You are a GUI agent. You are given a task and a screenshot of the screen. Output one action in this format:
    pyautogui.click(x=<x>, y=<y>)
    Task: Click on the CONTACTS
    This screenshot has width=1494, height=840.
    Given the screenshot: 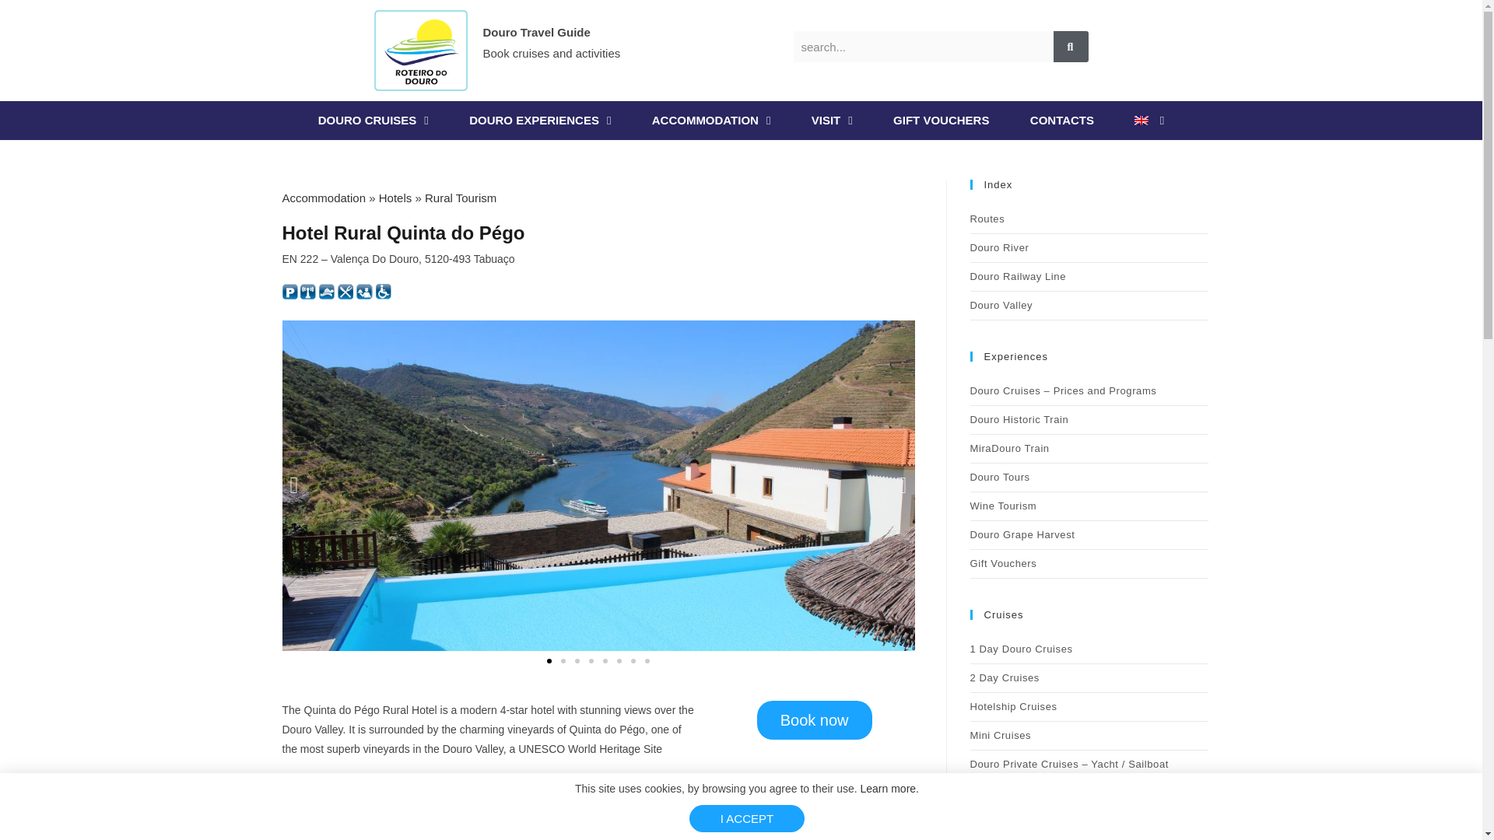 What is the action you would take?
    pyautogui.click(x=1061, y=120)
    